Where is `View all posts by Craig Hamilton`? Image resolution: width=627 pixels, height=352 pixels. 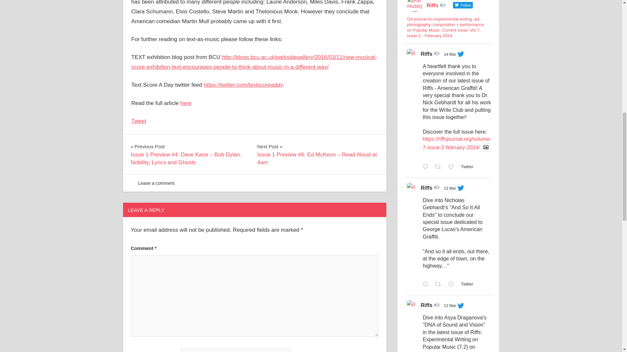
View all posts by Craig Hamilton is located at coordinates (153, 183).